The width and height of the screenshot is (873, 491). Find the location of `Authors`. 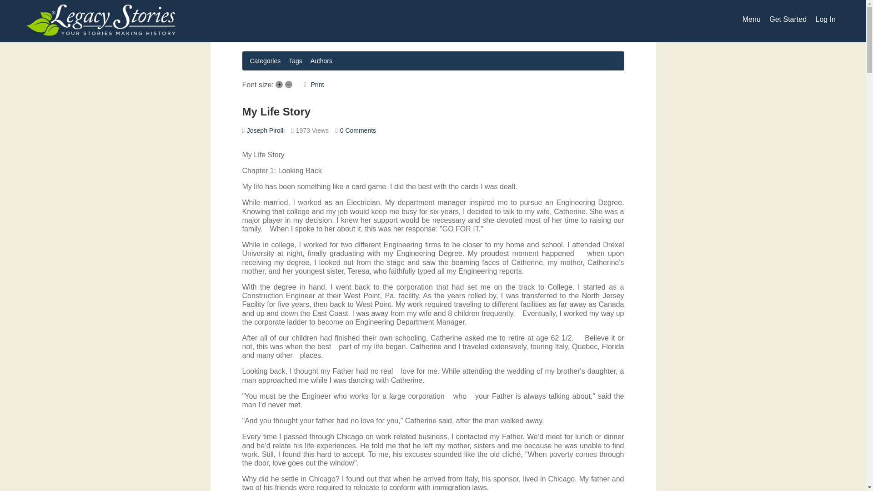

Authors is located at coordinates (321, 60).